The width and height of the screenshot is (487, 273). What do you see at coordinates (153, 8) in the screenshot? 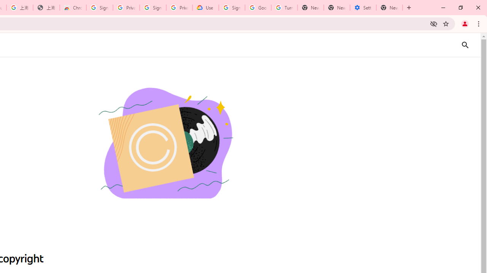
I see `Sign in - Google Accounts` at bounding box center [153, 8].